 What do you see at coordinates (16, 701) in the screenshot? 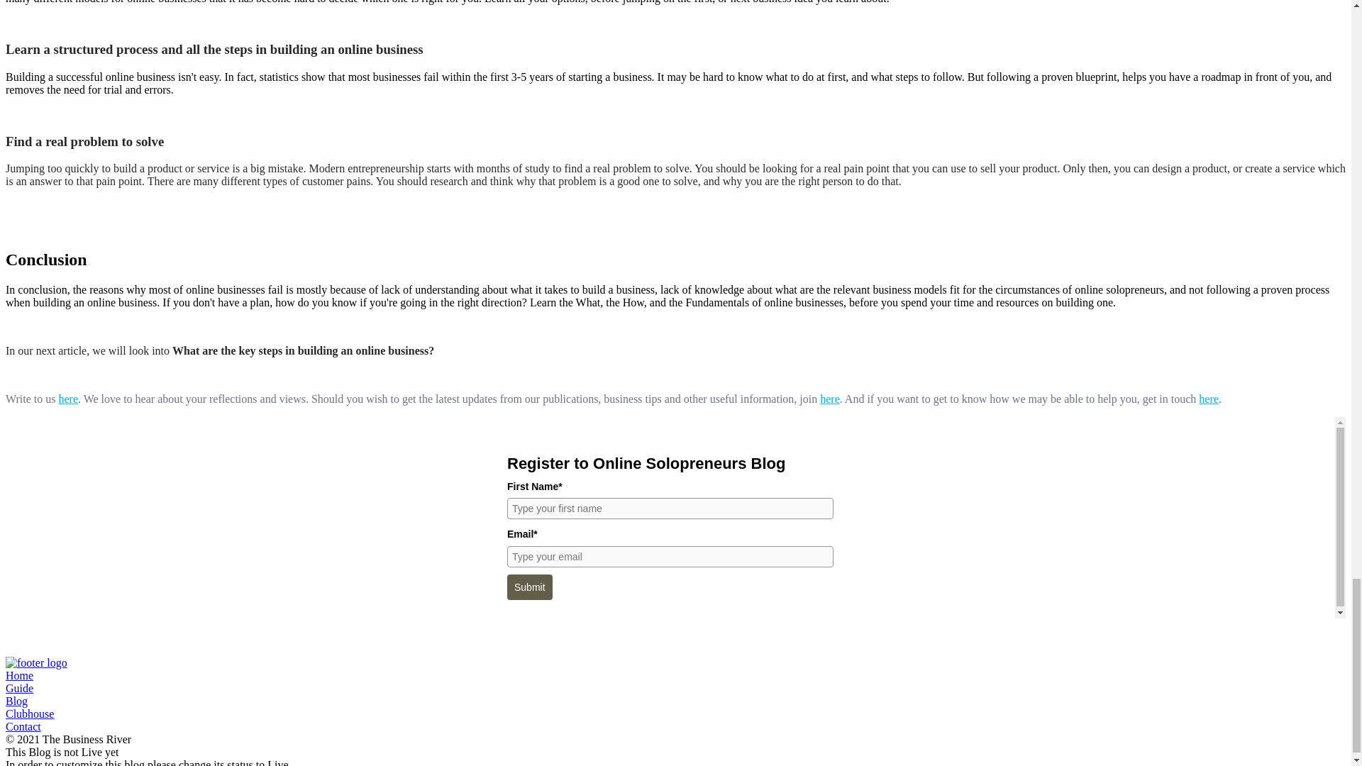
I see `Blog` at bounding box center [16, 701].